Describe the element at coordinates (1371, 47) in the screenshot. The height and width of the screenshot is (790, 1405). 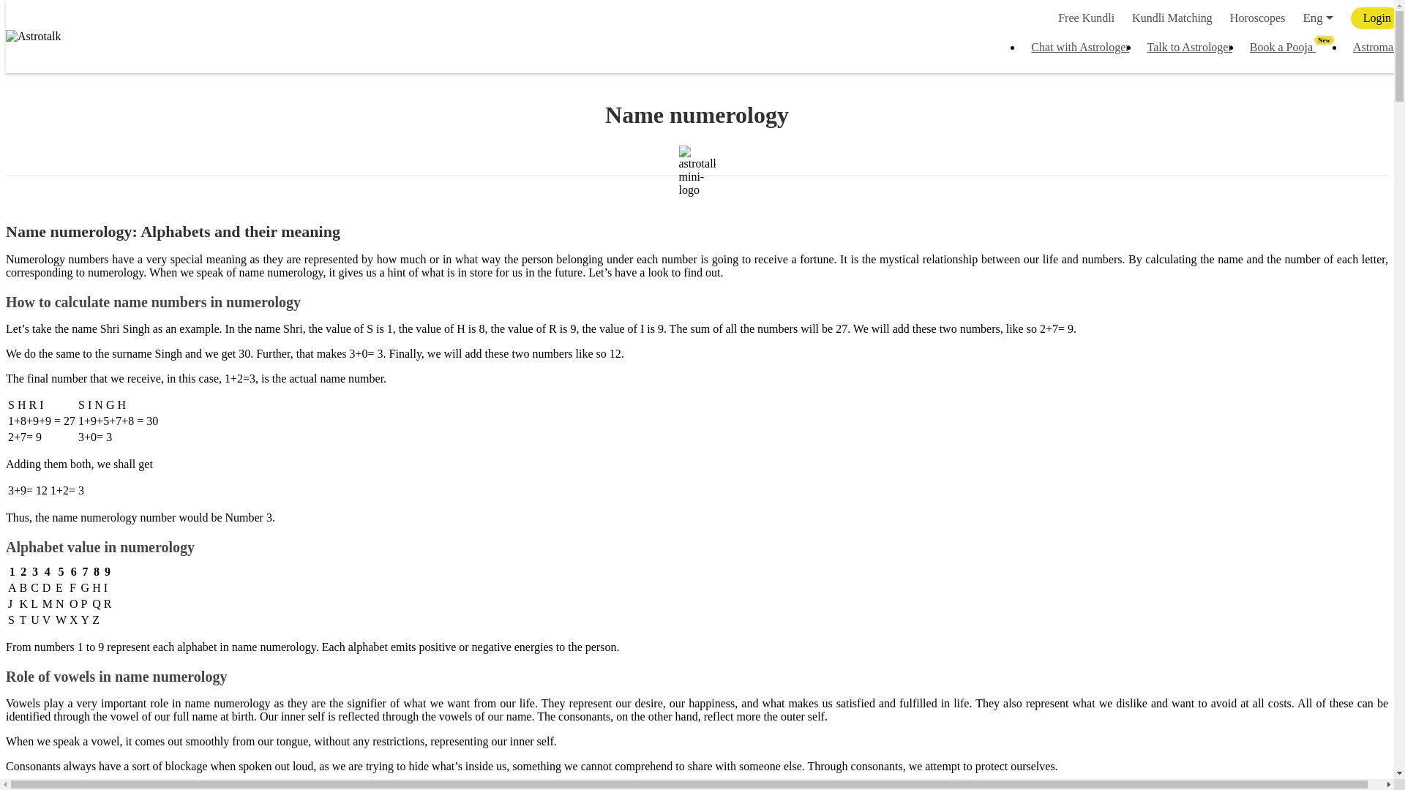
I see `Astromall` at that location.